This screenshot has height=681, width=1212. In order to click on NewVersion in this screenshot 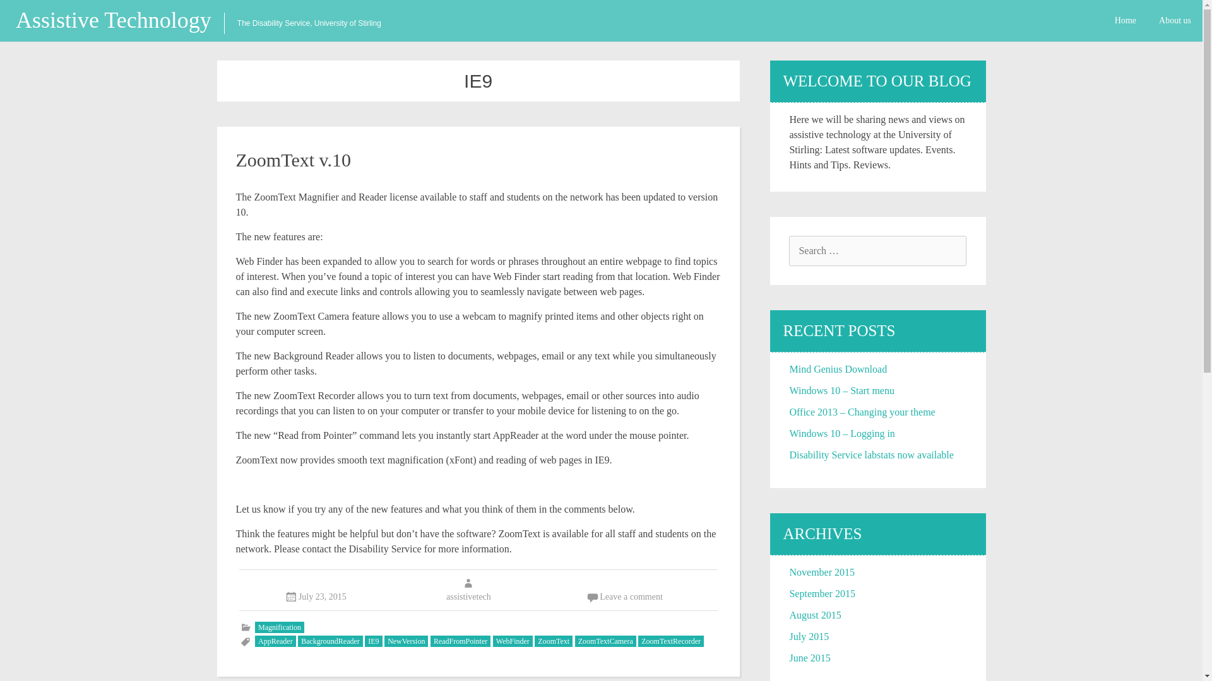, I will do `click(405, 641)`.